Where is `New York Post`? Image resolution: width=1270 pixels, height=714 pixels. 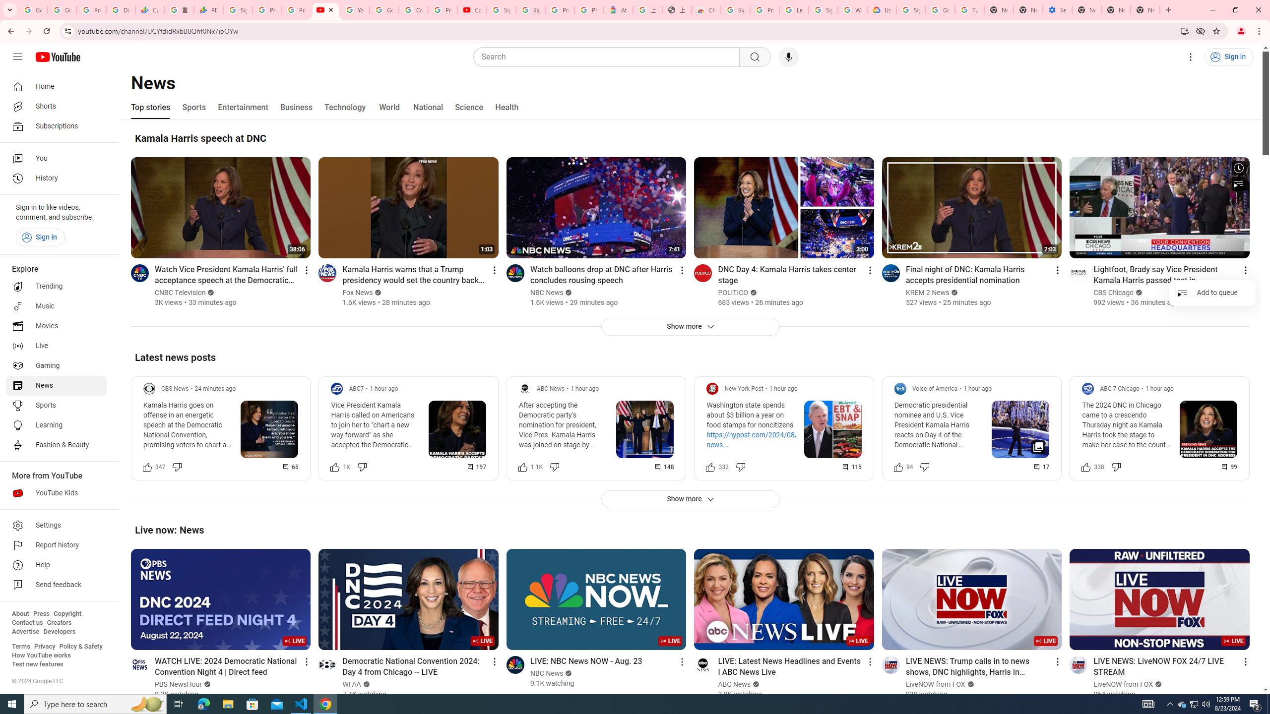
New York Post is located at coordinates (743, 389).